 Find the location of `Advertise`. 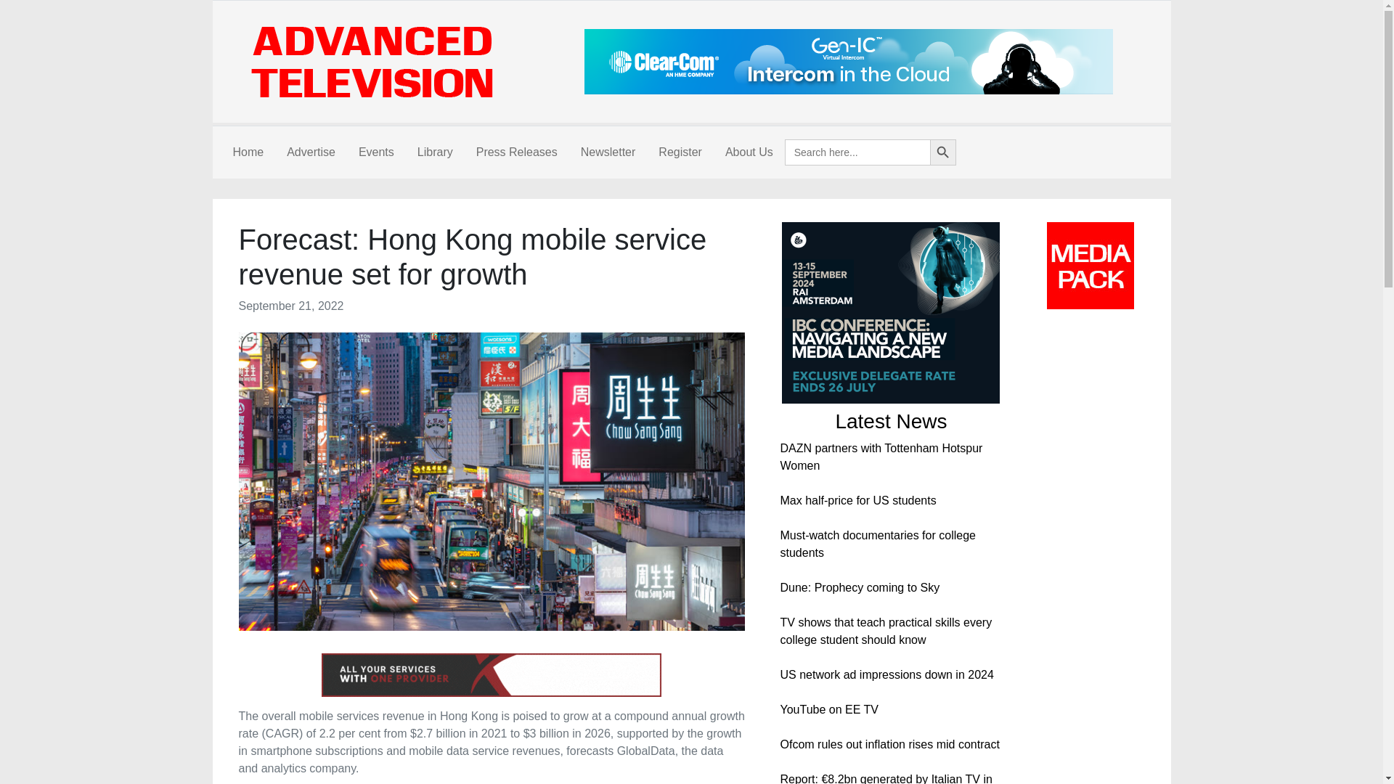

Advertise is located at coordinates (311, 152).